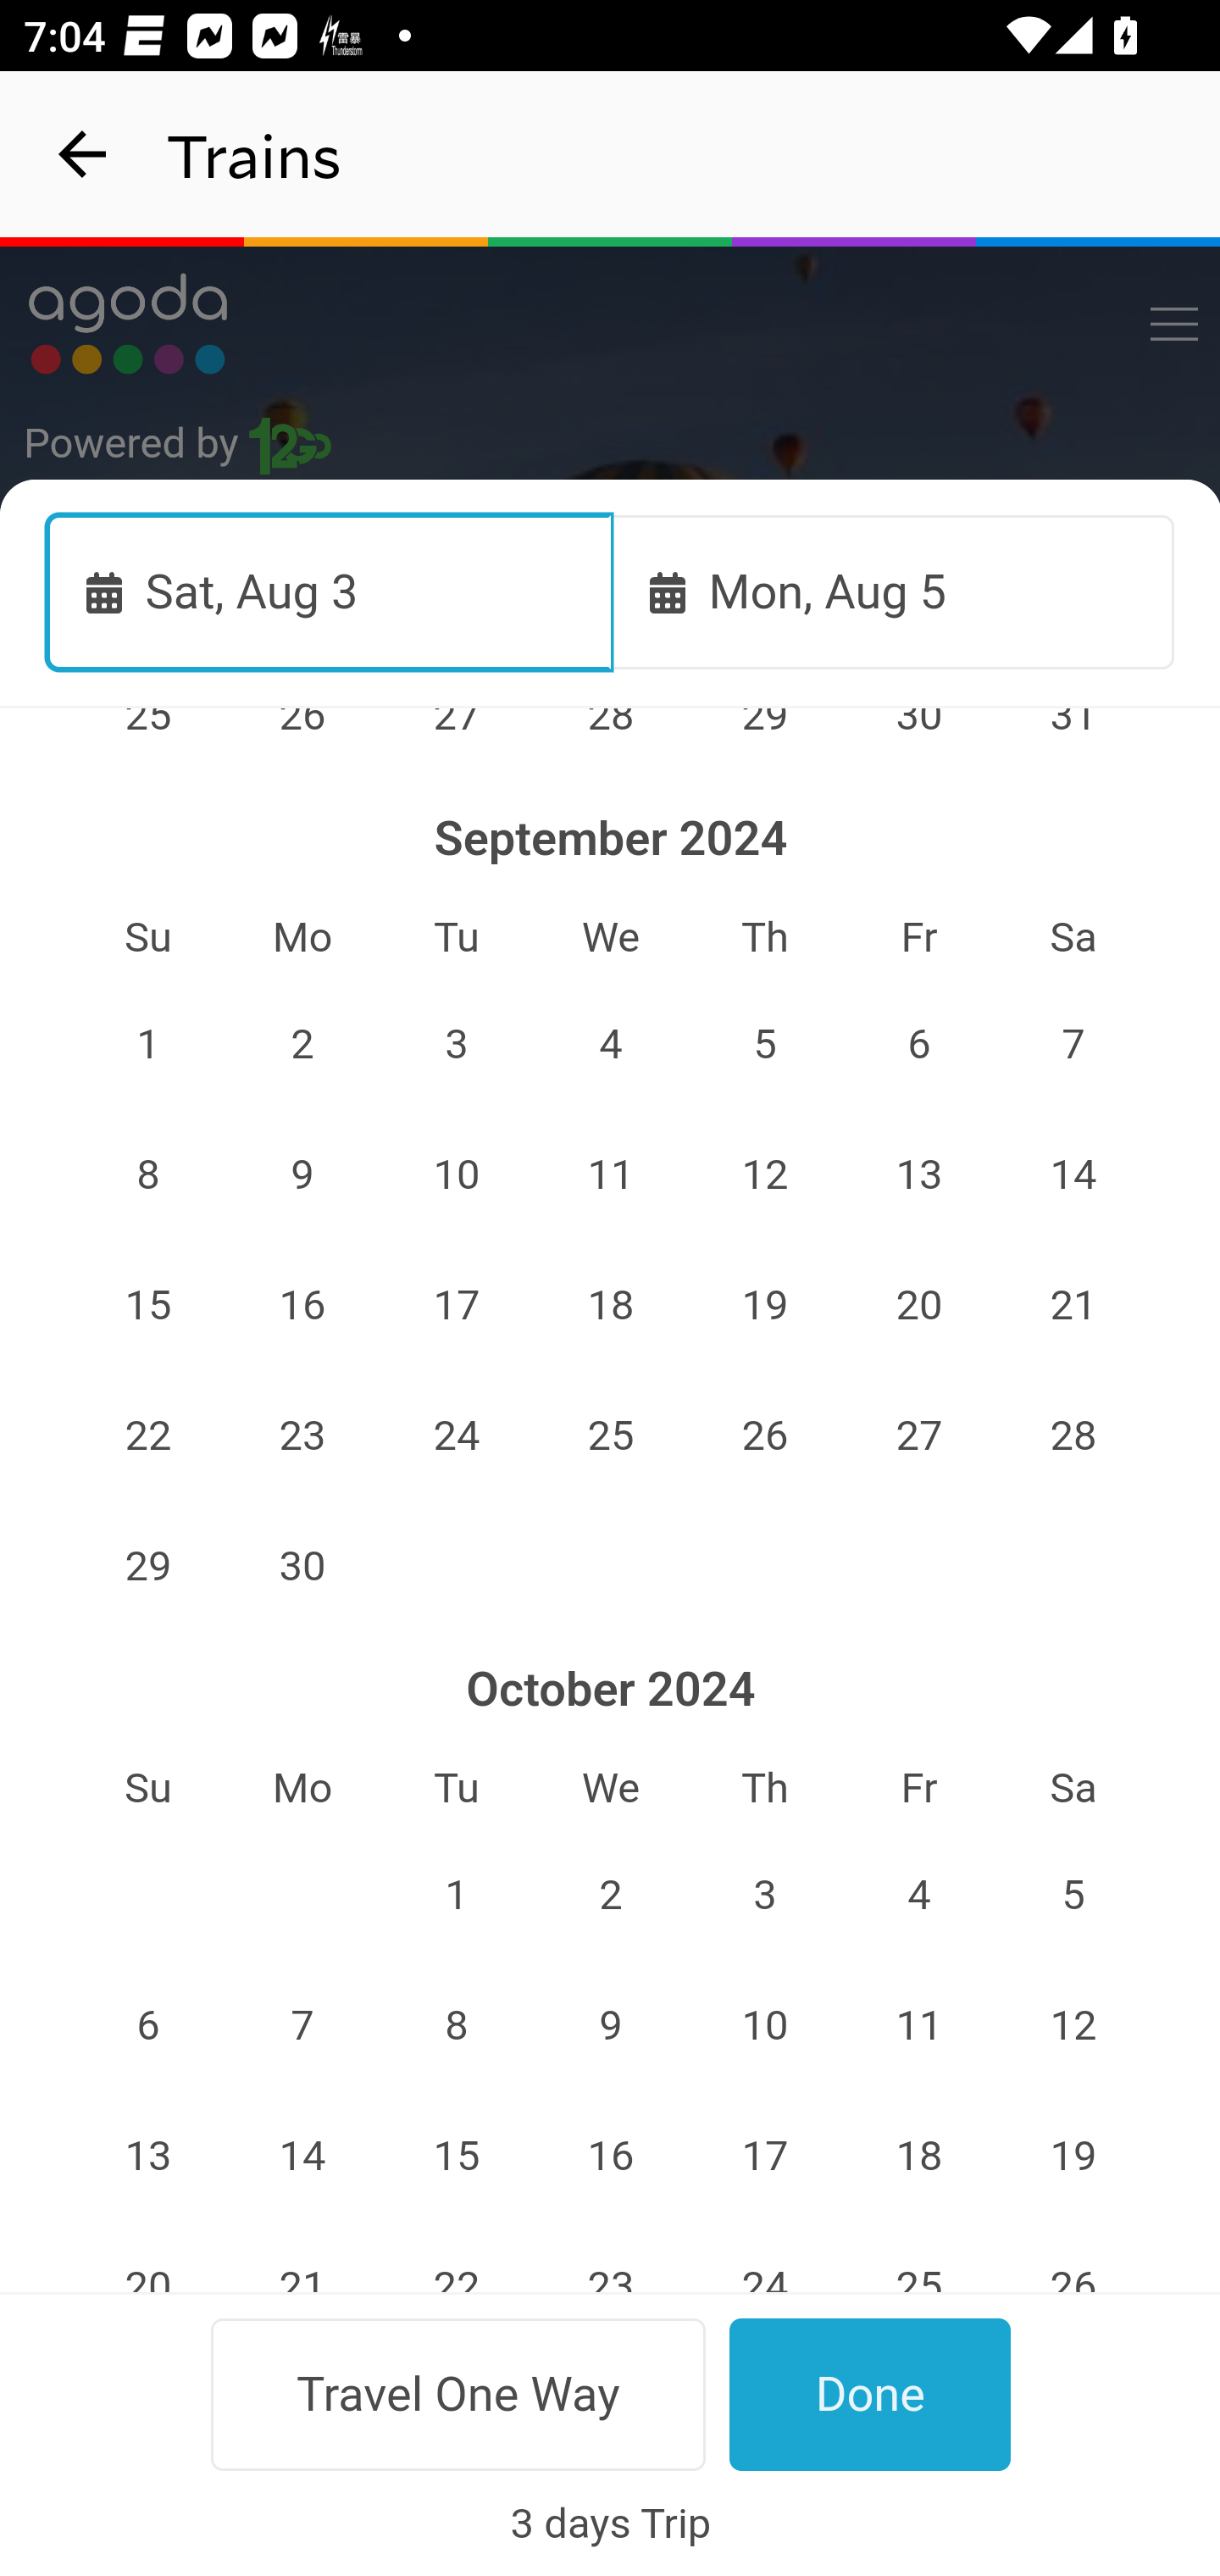 The width and height of the screenshot is (1220, 2576). I want to click on navigation_button, so click(83, 154).